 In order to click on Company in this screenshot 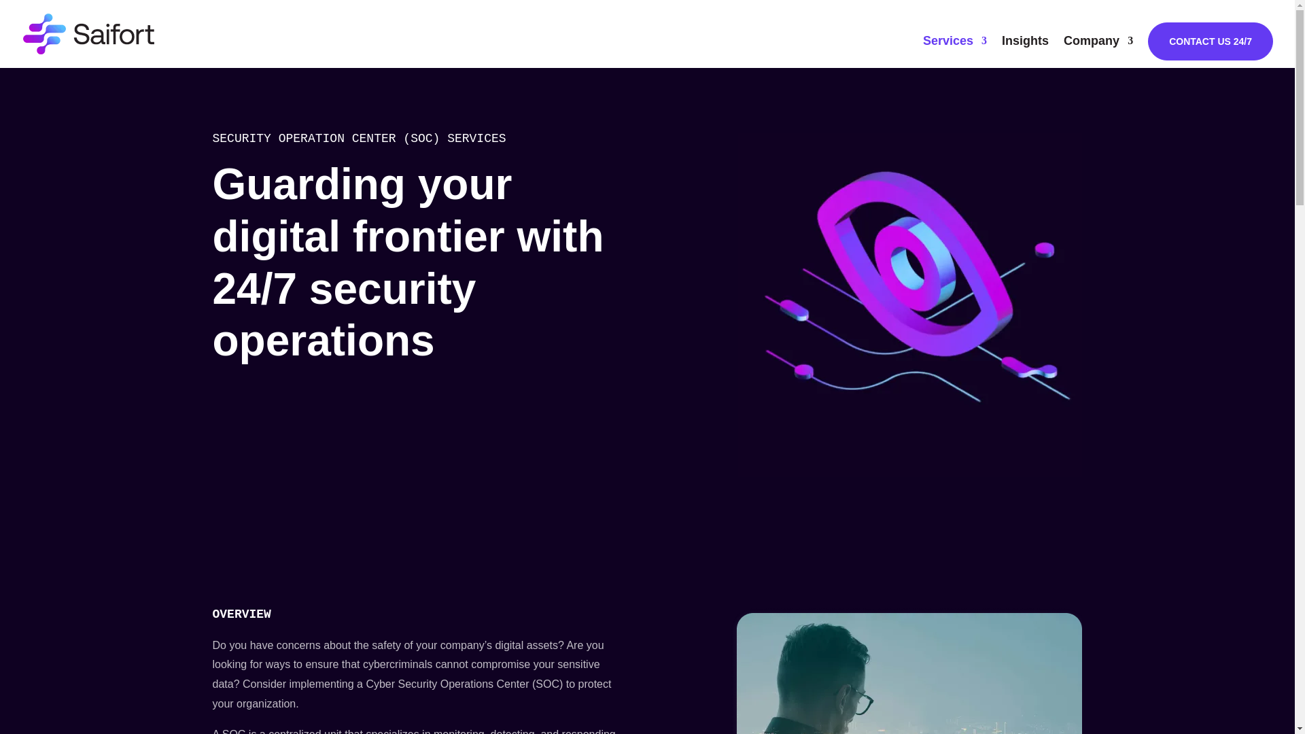, I will do `click(1098, 52)`.